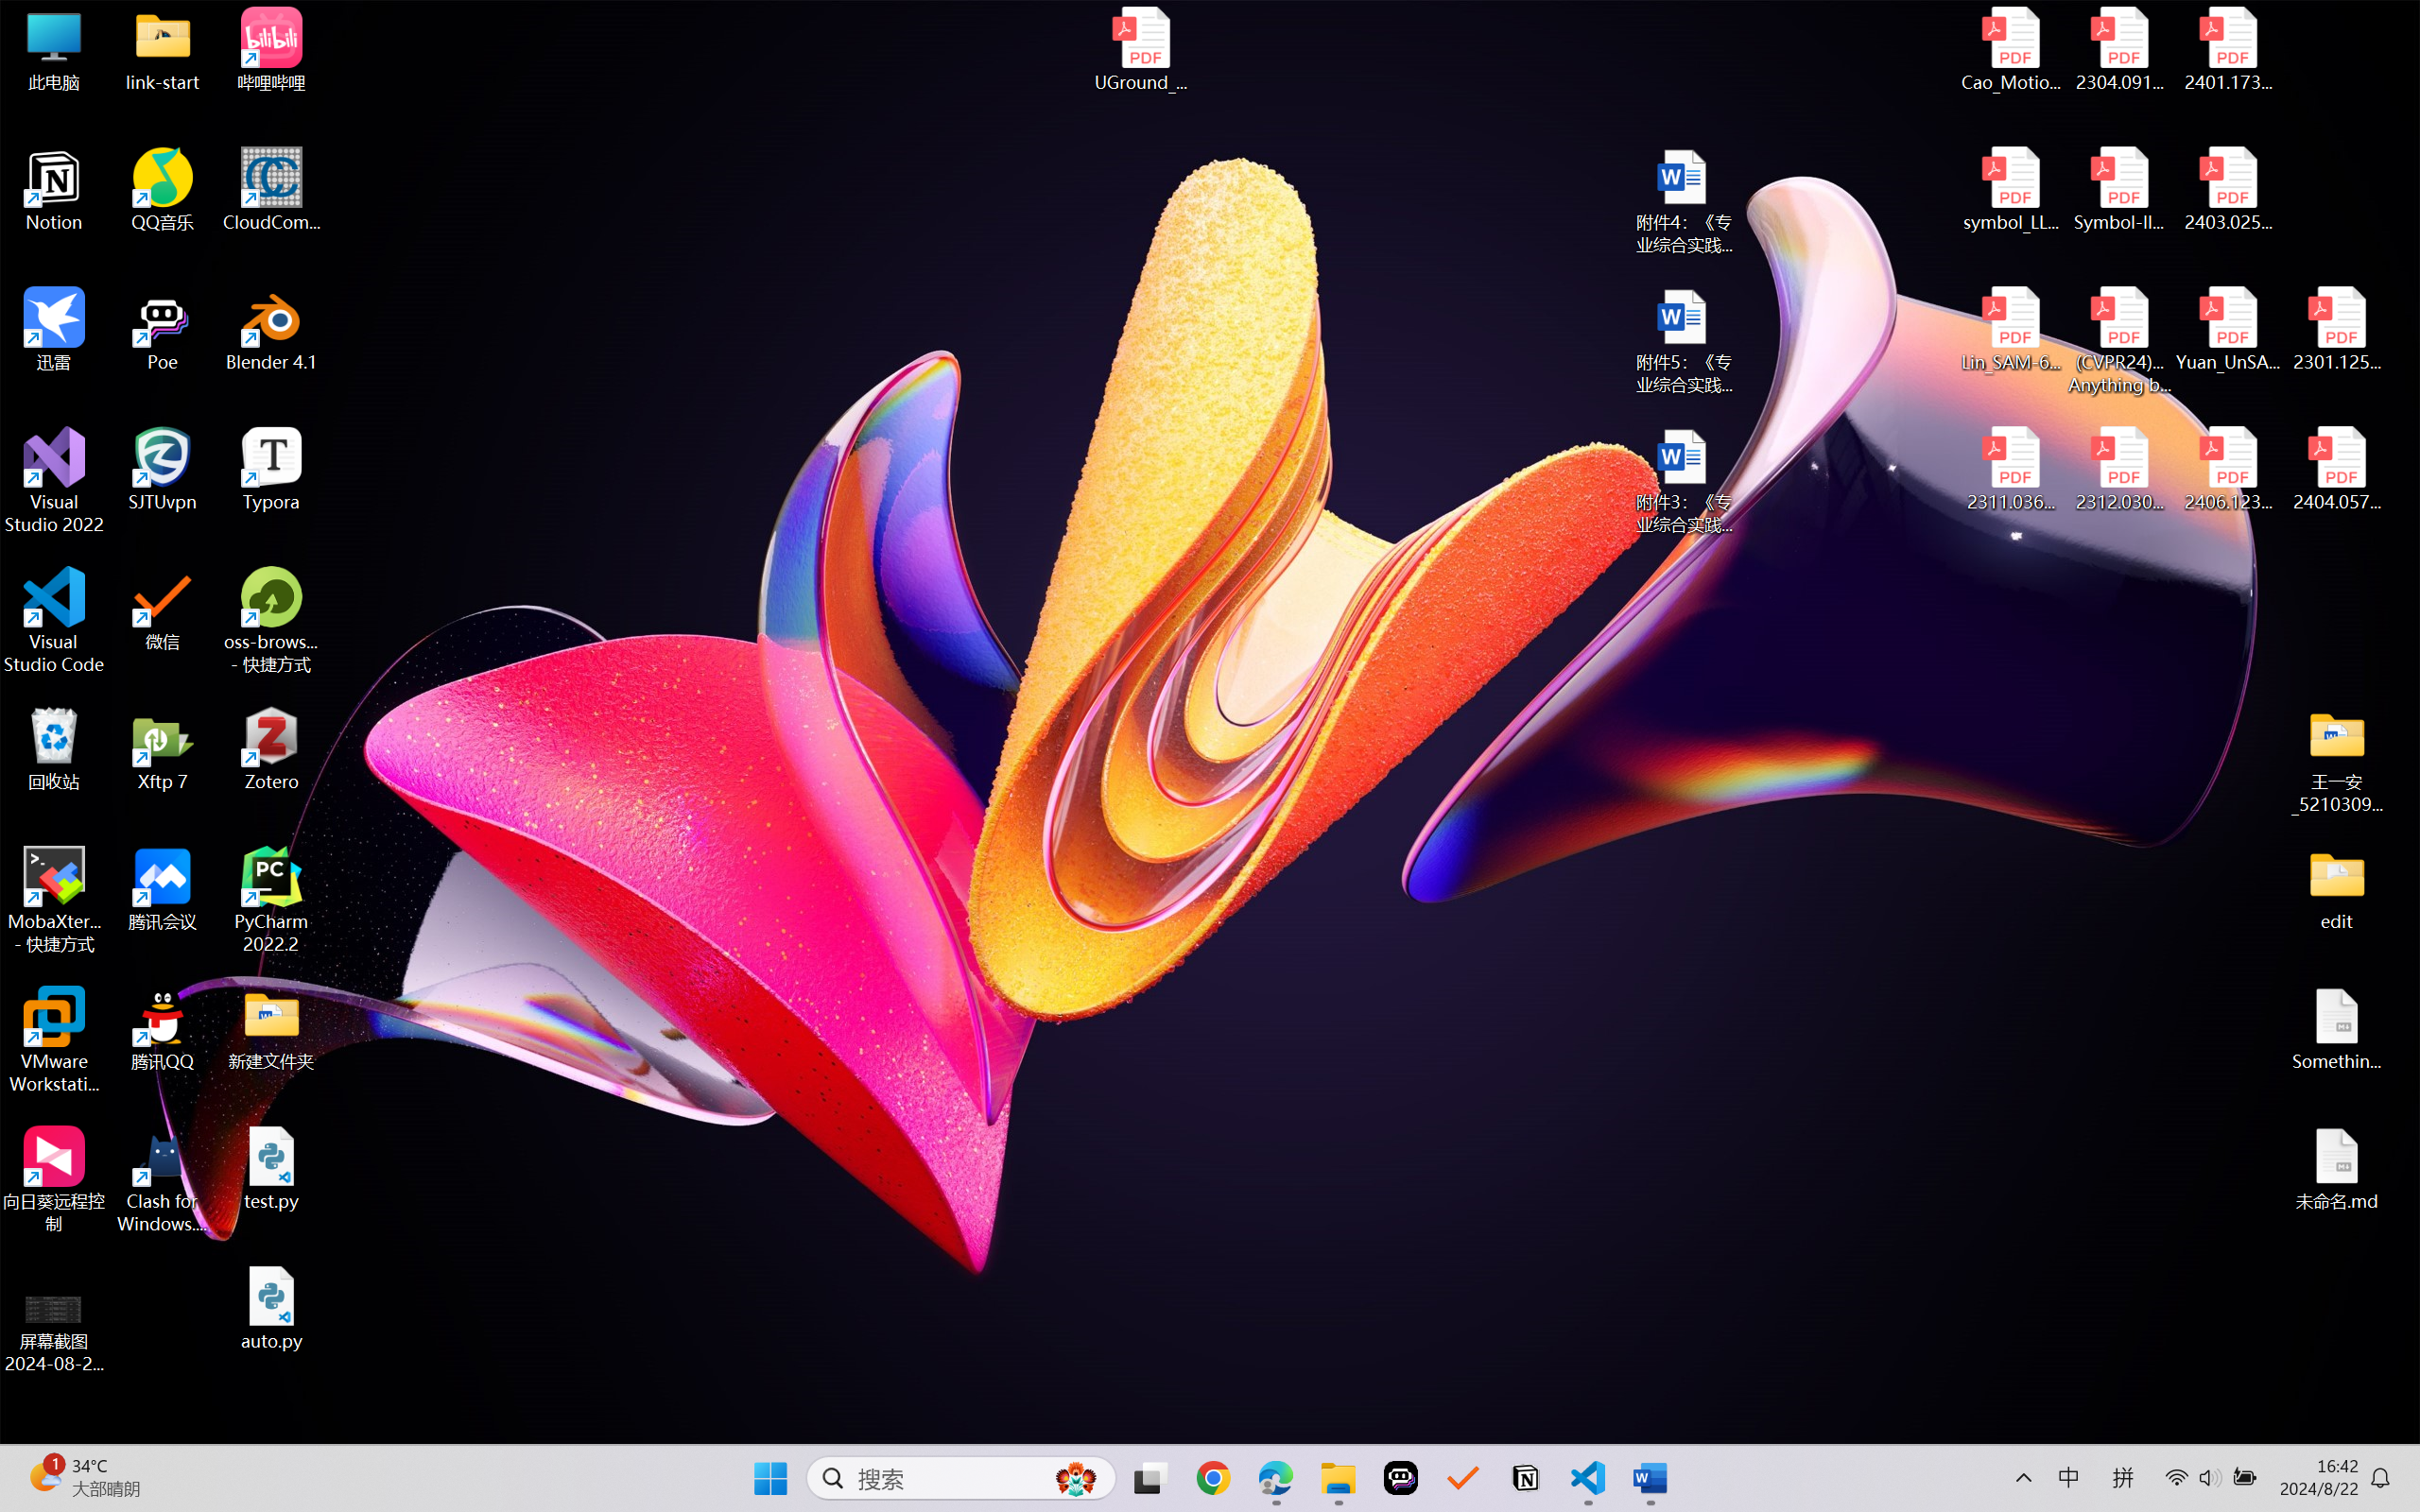 Image resolution: width=2420 pixels, height=1512 pixels. Describe the element at coordinates (55, 1040) in the screenshot. I see `VMware Workstation Pro` at that location.